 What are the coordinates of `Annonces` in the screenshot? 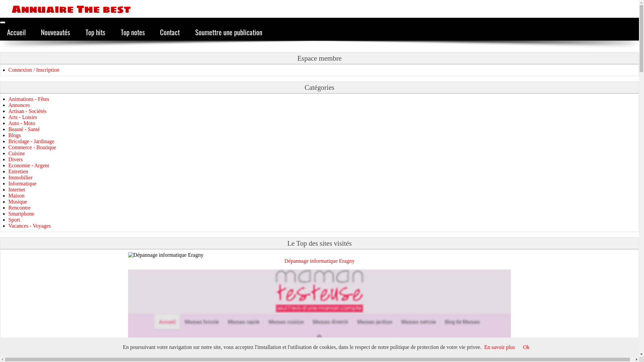 It's located at (19, 105).